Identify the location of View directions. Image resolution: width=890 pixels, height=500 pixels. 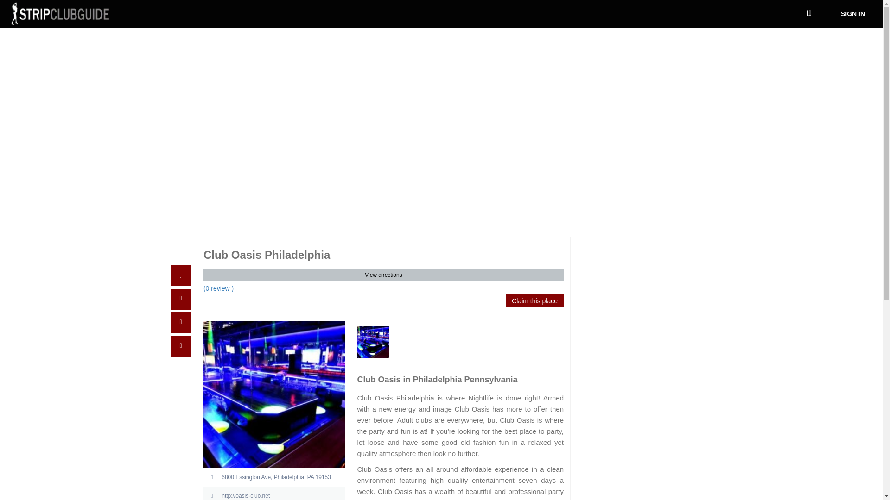
(383, 275).